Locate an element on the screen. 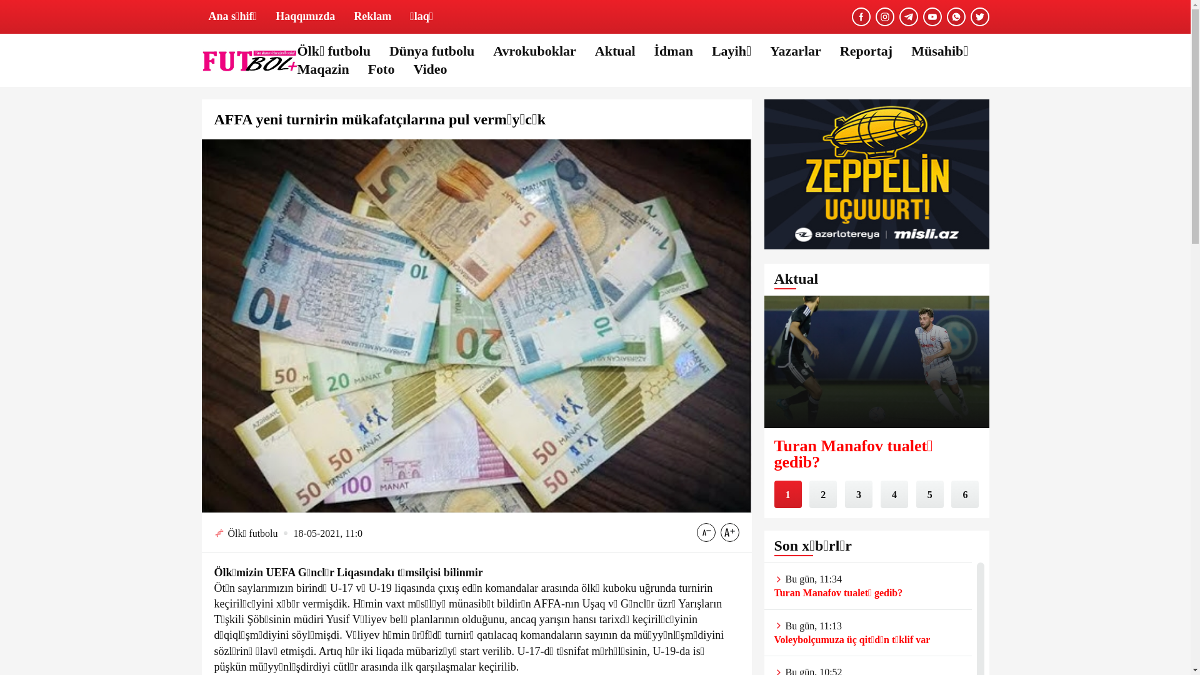 The width and height of the screenshot is (1200, 675). Aktual is located at coordinates (615, 51).